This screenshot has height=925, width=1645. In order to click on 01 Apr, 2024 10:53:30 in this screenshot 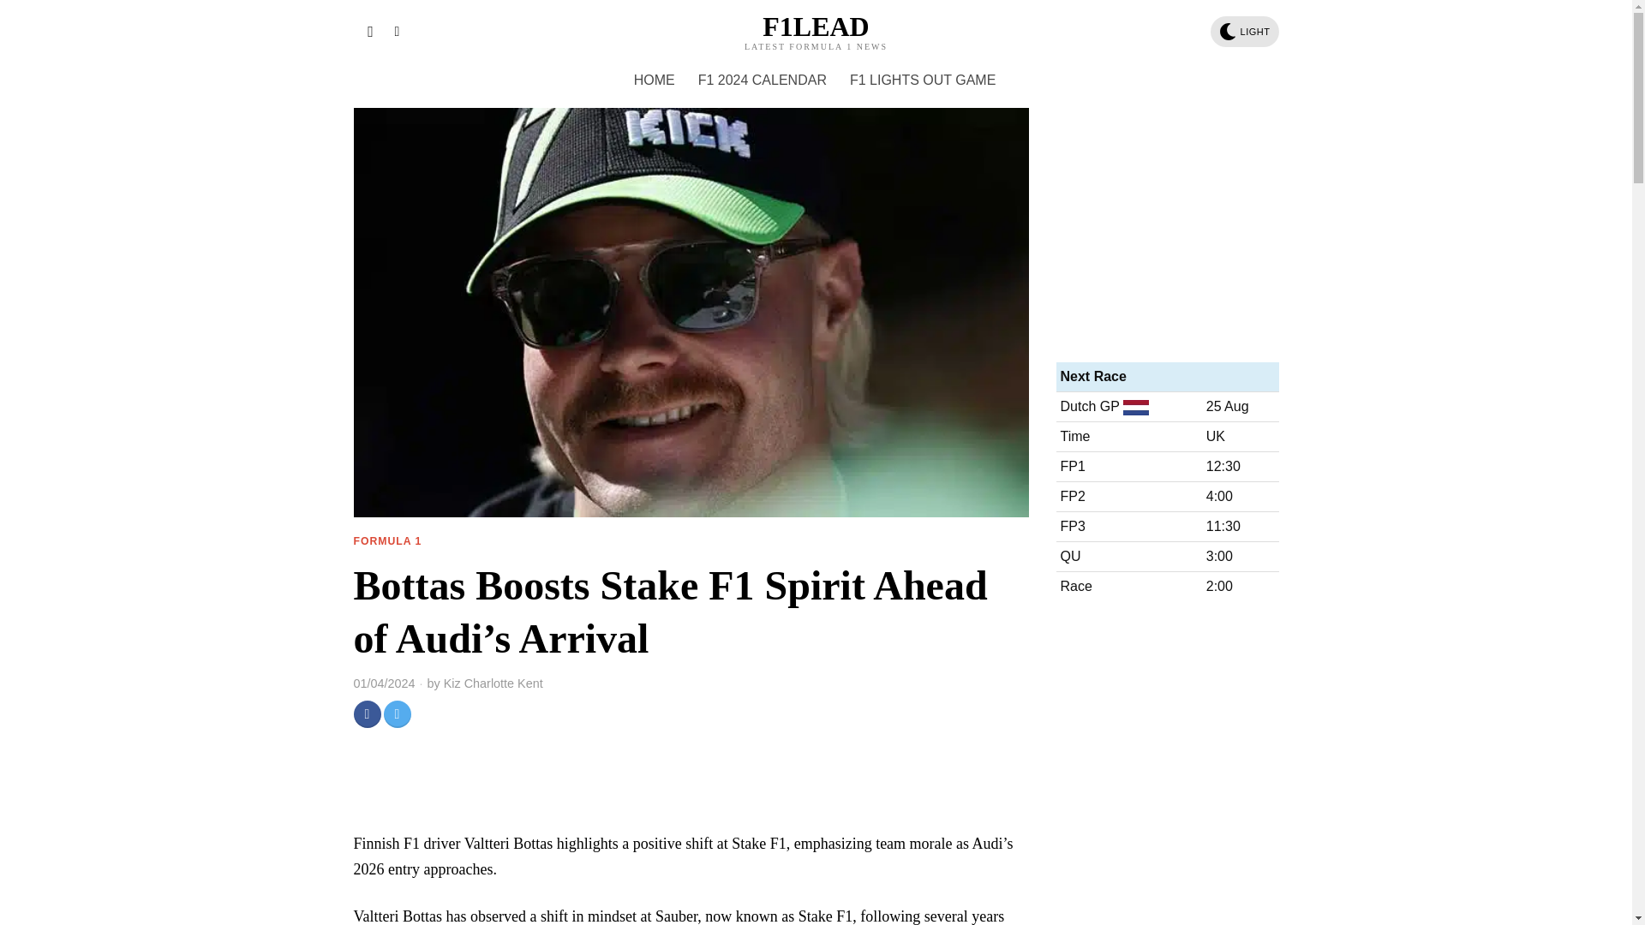, I will do `click(384, 683)`.